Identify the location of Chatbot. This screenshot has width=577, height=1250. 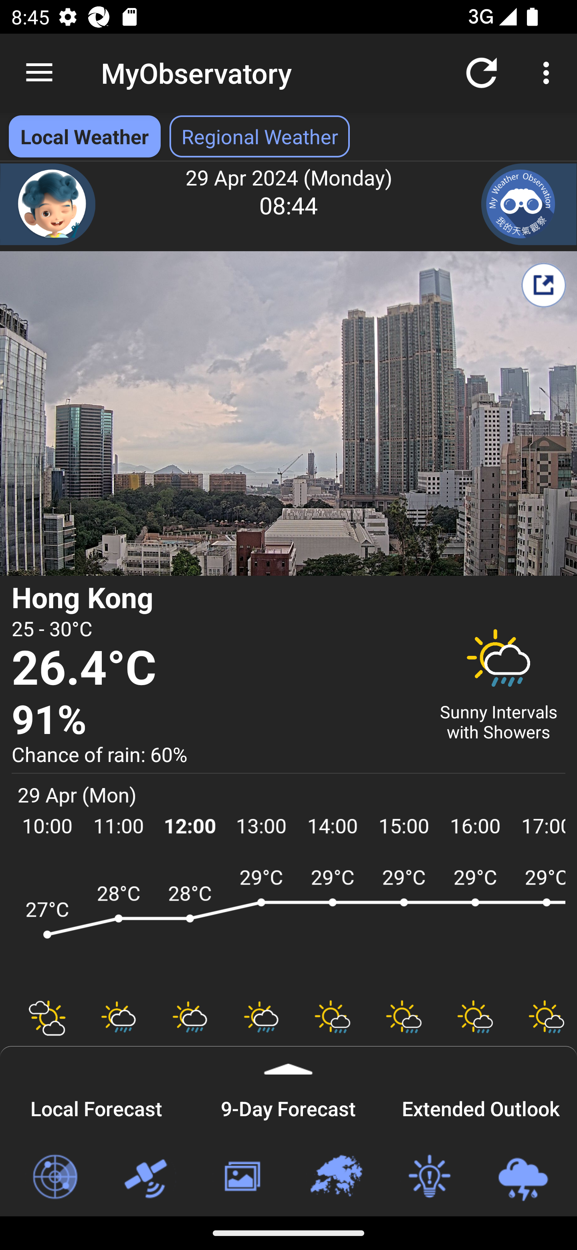
(48, 204).